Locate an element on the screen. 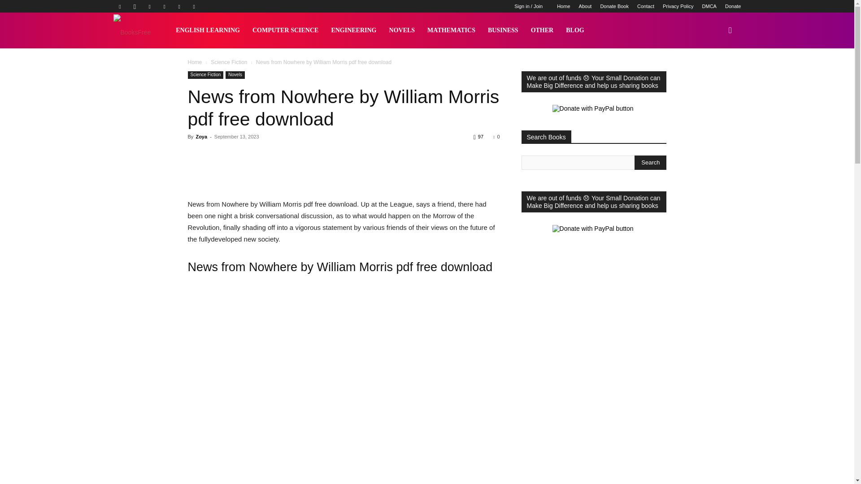  Youtube is located at coordinates (194, 6).